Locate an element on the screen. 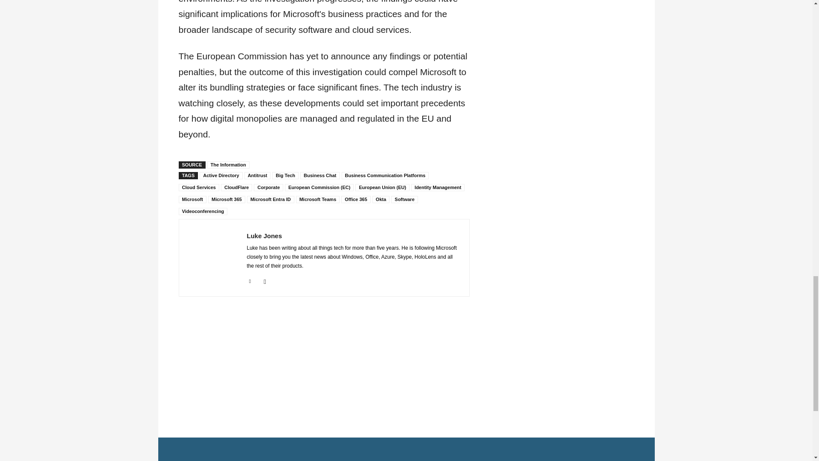  Linkedin is located at coordinates (250, 280).